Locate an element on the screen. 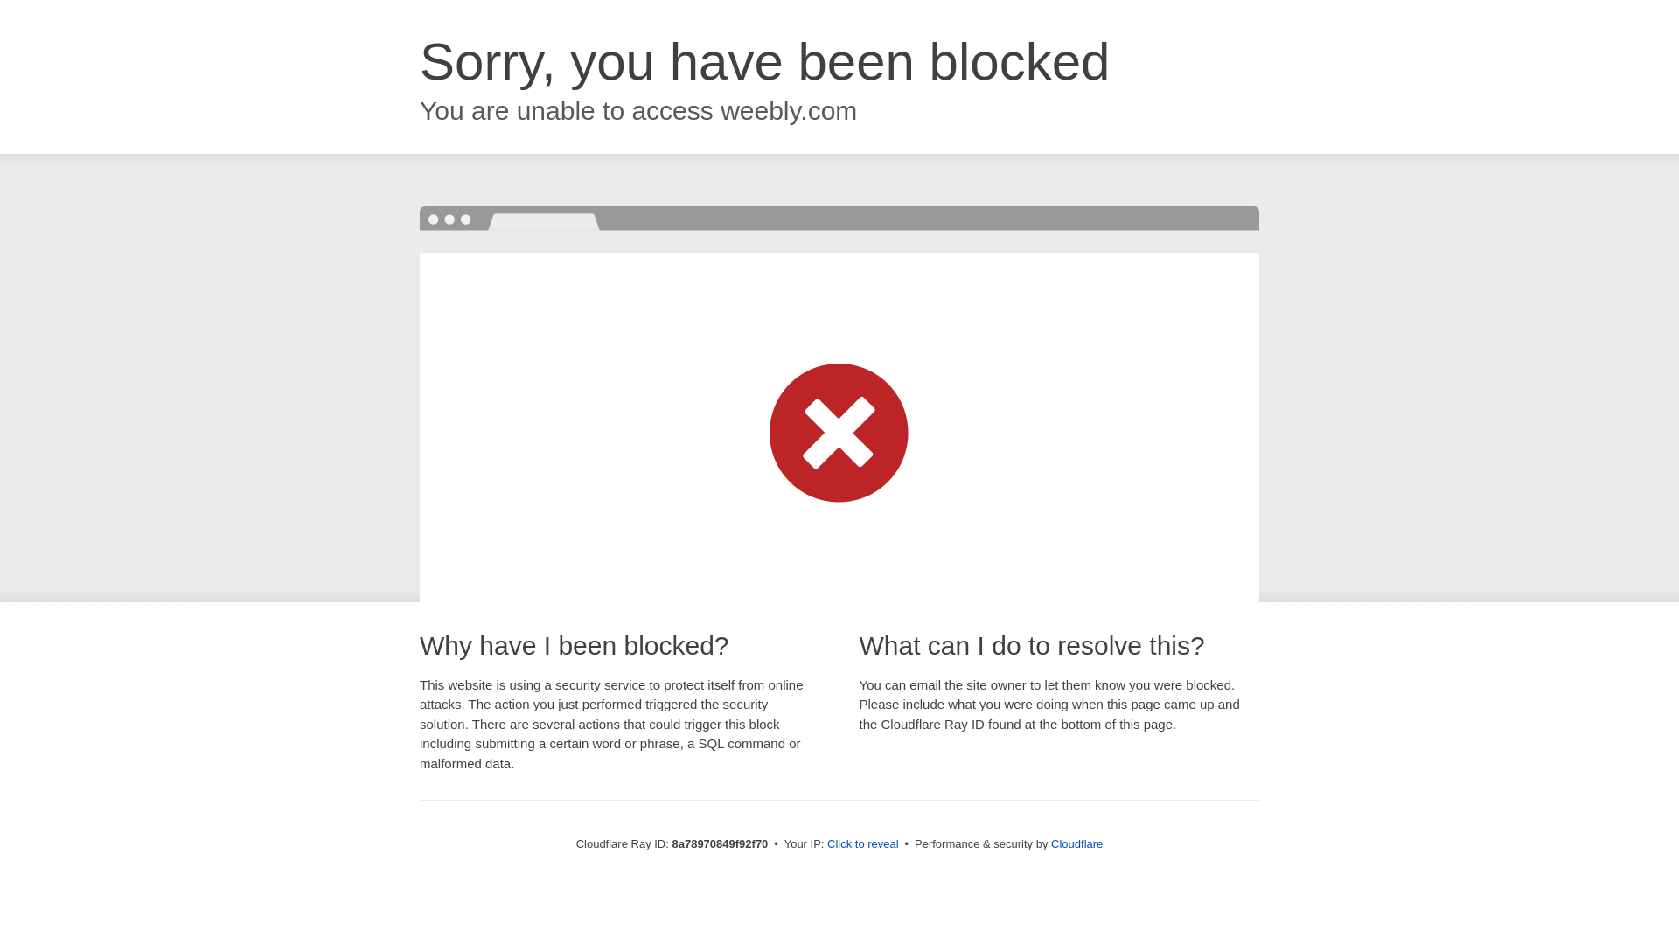 The height and width of the screenshot is (944, 1679). Click to reveal is located at coordinates (862, 844).